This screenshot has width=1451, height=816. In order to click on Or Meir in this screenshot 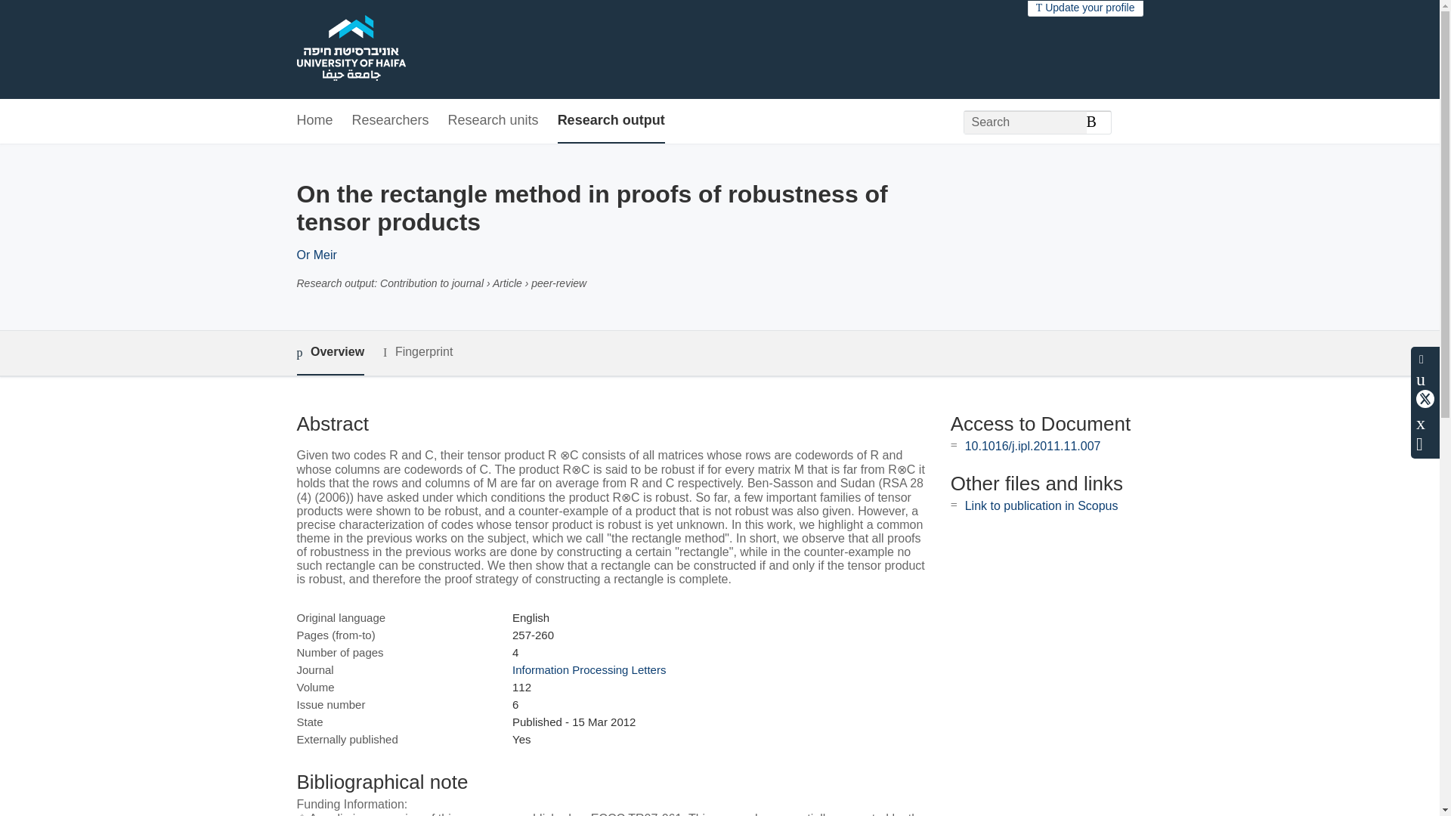, I will do `click(316, 255)`.